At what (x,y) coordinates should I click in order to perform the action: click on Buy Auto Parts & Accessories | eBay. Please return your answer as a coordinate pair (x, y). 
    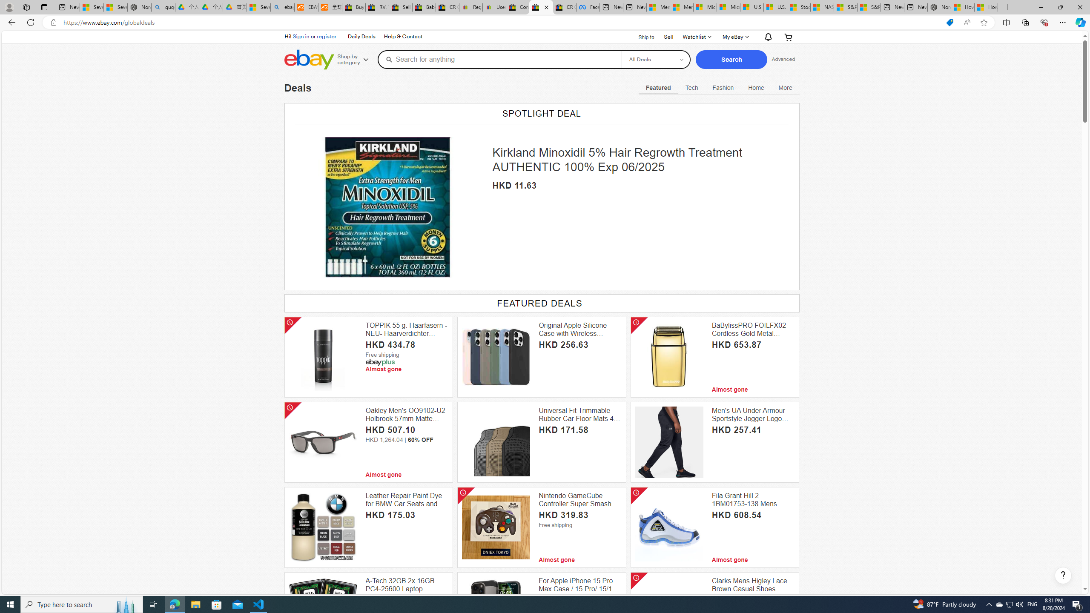
    Looking at the image, I should click on (354, 7).